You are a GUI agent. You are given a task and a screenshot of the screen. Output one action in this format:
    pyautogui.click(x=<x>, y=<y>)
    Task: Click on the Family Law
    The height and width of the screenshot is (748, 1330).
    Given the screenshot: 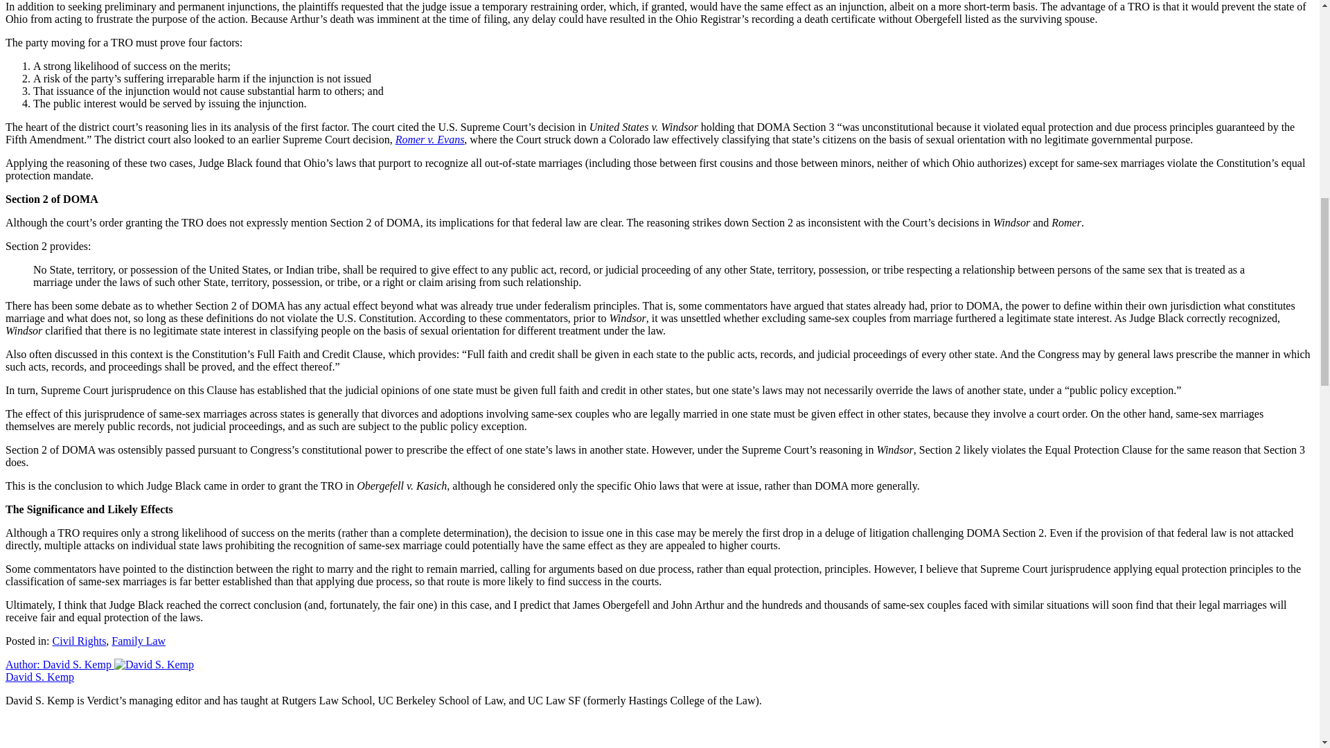 What is the action you would take?
    pyautogui.click(x=139, y=641)
    